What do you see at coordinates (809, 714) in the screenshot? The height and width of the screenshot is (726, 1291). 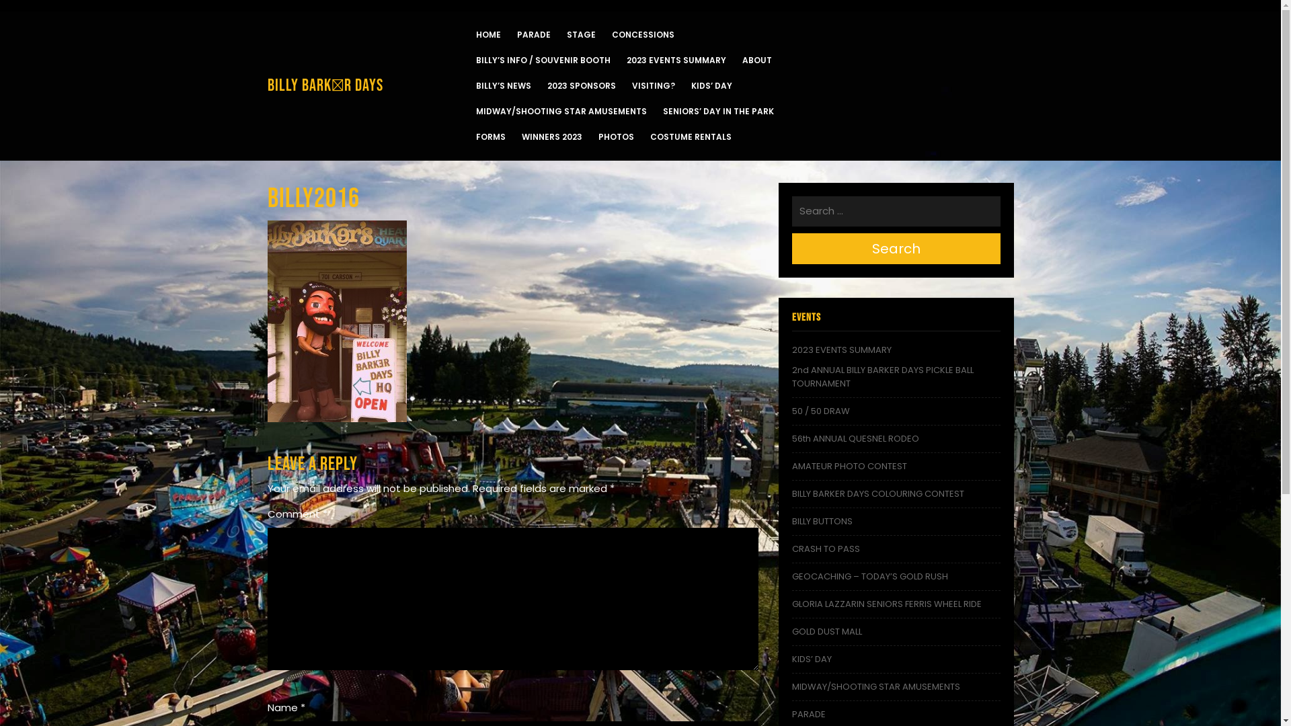 I see `PARADE` at bounding box center [809, 714].